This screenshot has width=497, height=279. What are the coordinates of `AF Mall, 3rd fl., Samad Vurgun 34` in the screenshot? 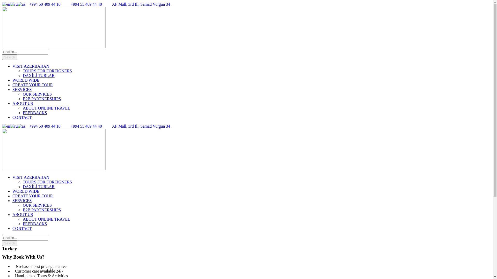 It's located at (141, 126).